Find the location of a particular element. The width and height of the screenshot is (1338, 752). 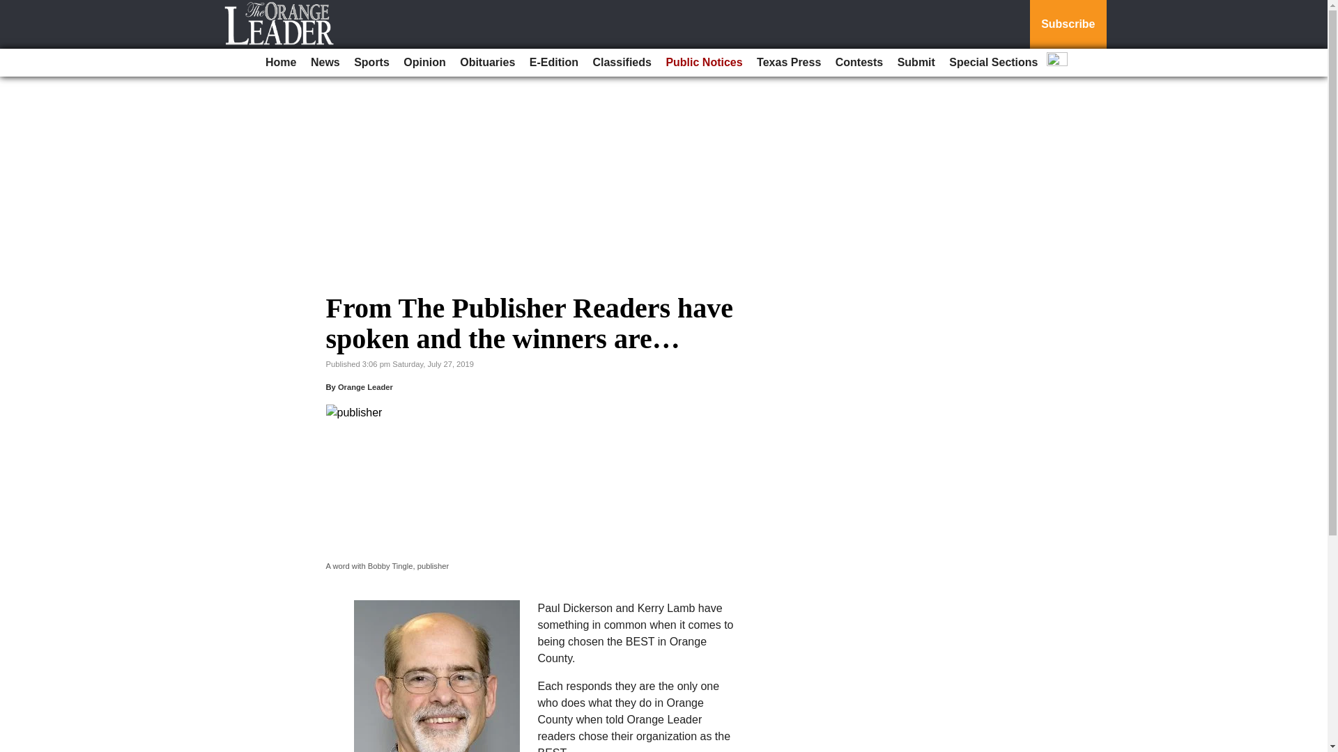

Go is located at coordinates (13, 8).